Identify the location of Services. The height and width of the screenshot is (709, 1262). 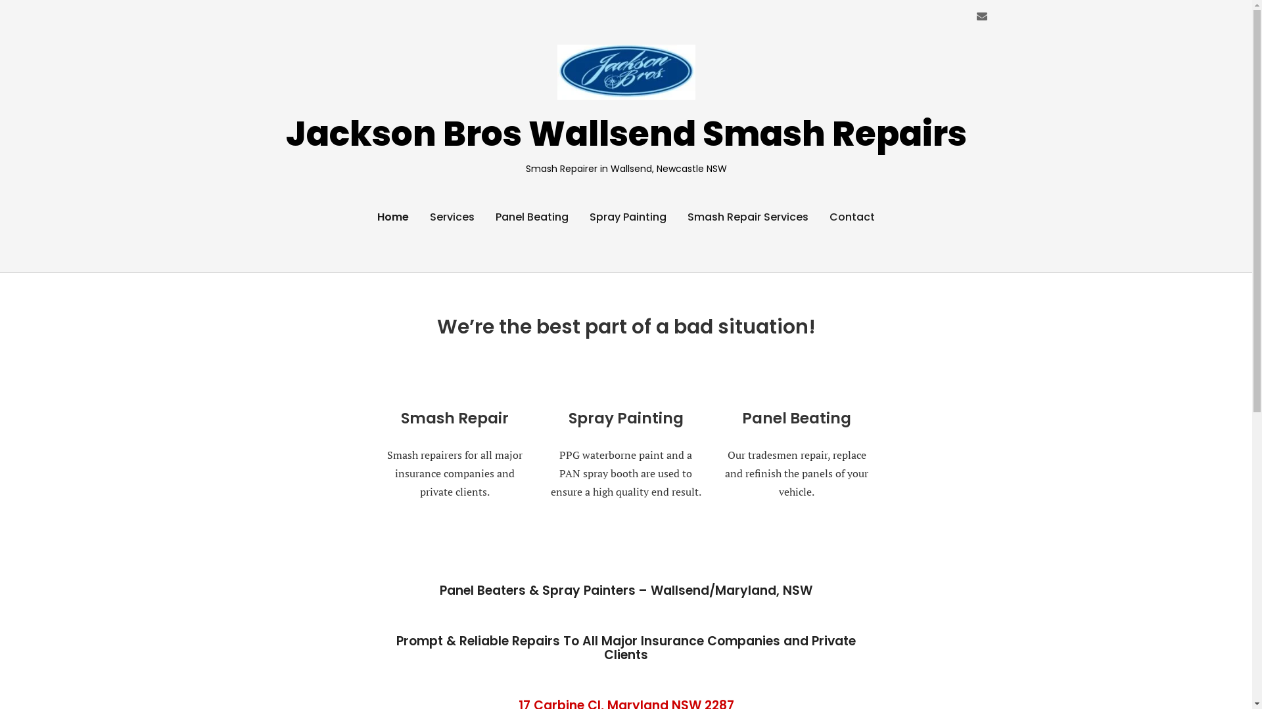
(452, 217).